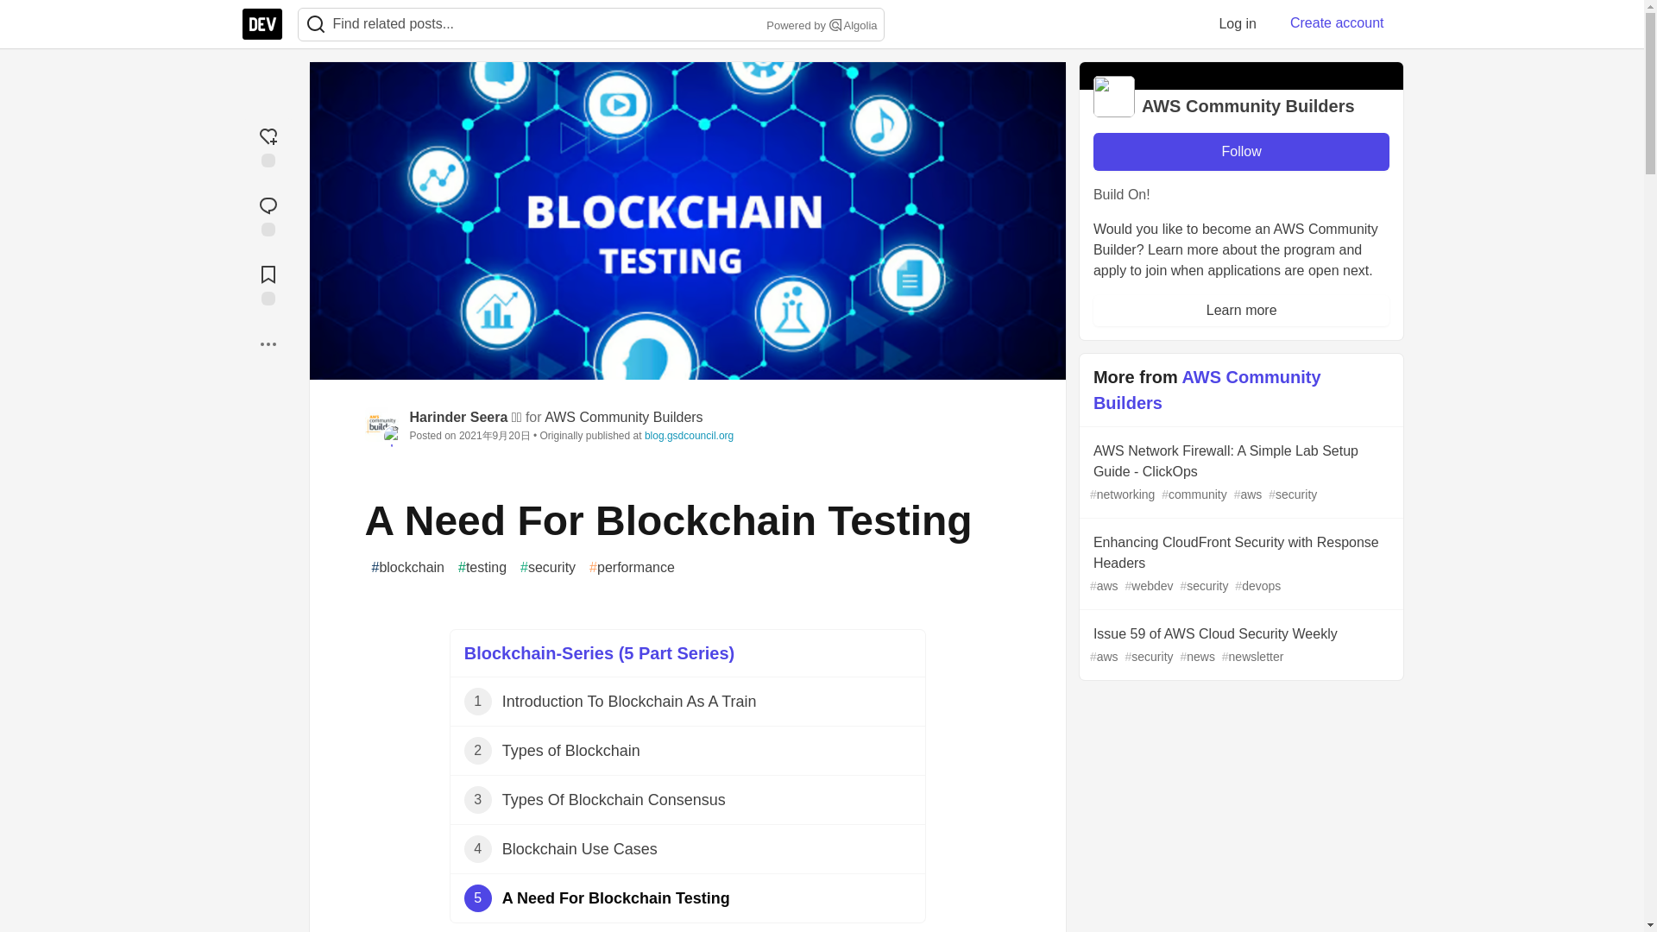  What do you see at coordinates (1238, 23) in the screenshot?
I see `Log in` at bounding box center [1238, 23].